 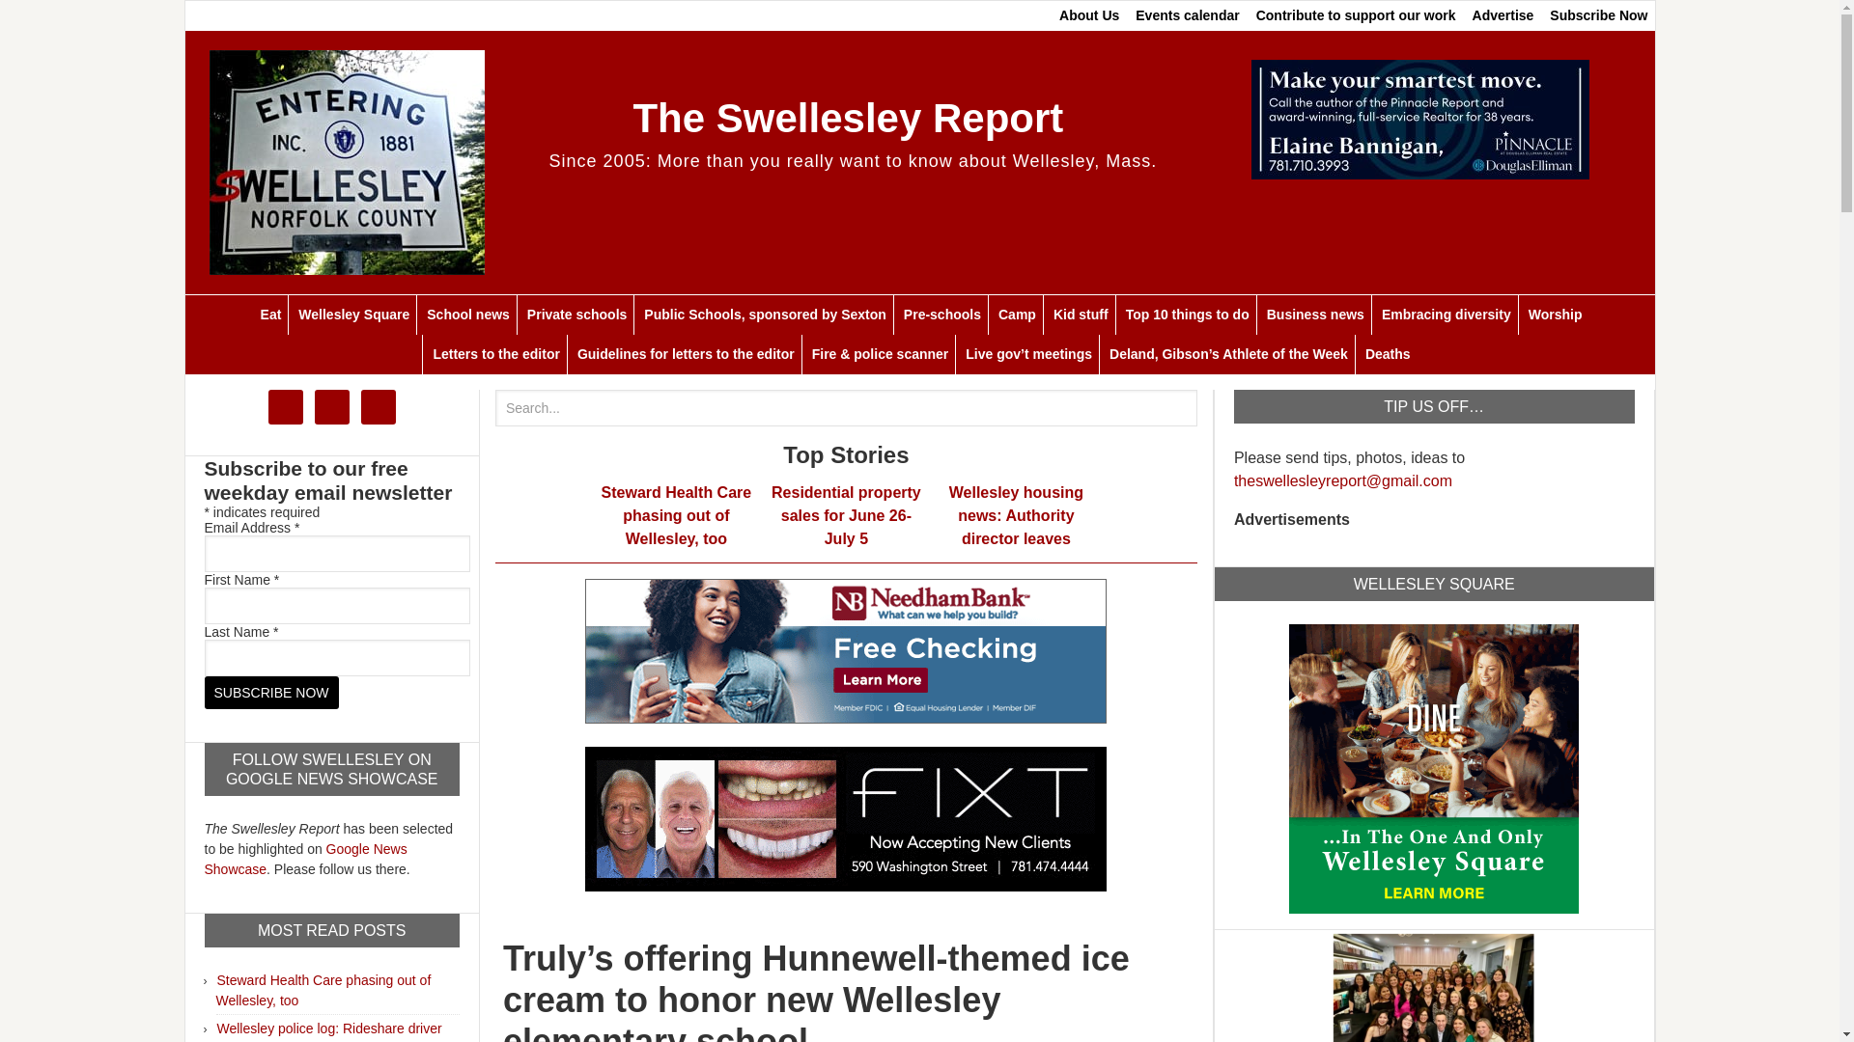 What do you see at coordinates (1446, 315) in the screenshot?
I see `Embracing diversity` at bounding box center [1446, 315].